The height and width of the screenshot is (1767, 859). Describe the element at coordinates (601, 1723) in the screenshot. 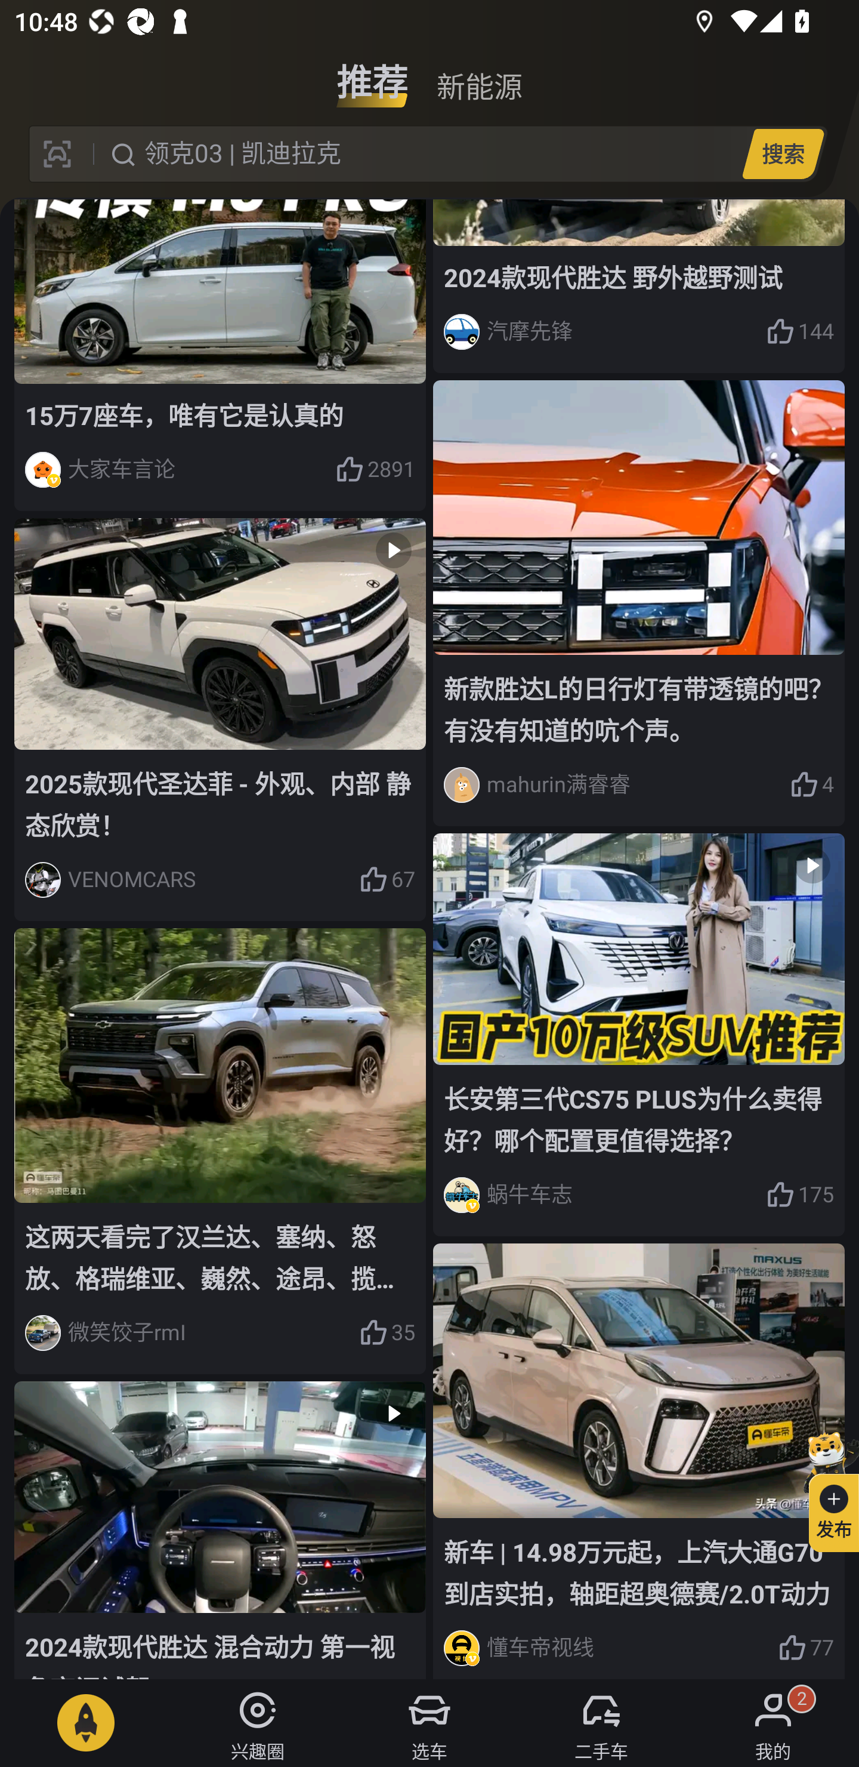

I see ` 二手车` at that location.